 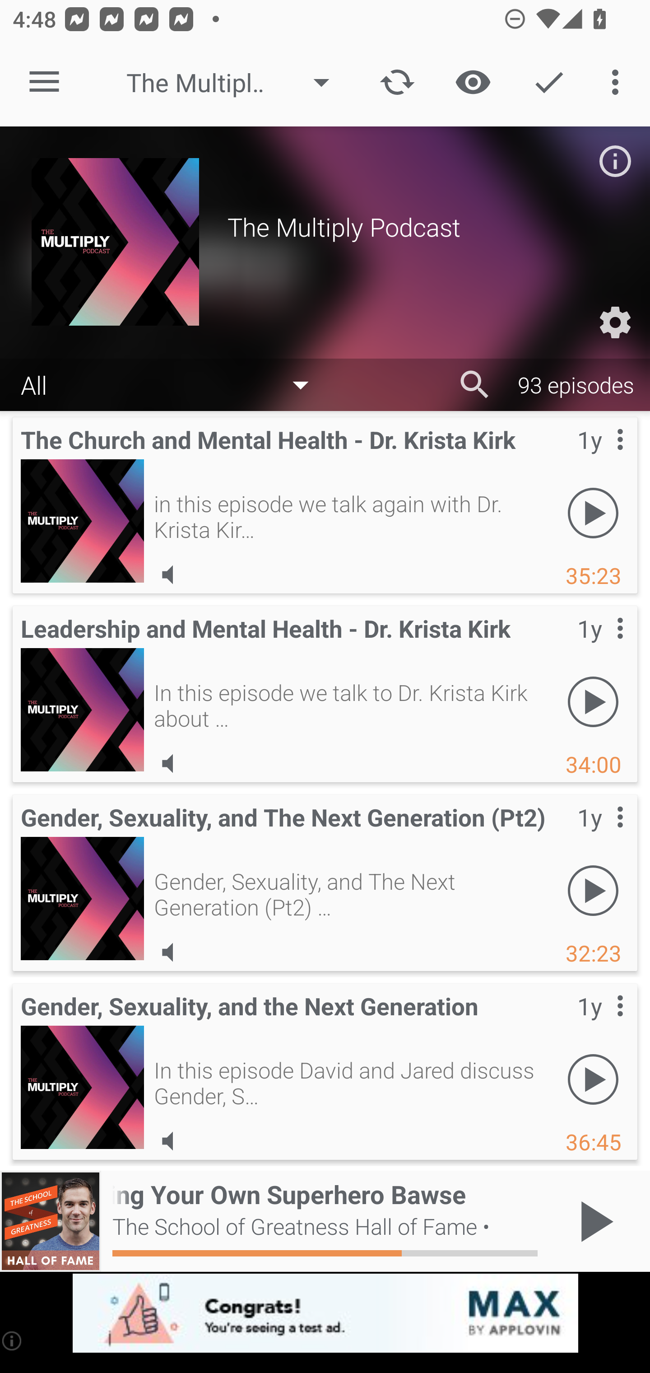 What do you see at coordinates (13, 1340) in the screenshot?
I see `(i)` at bounding box center [13, 1340].